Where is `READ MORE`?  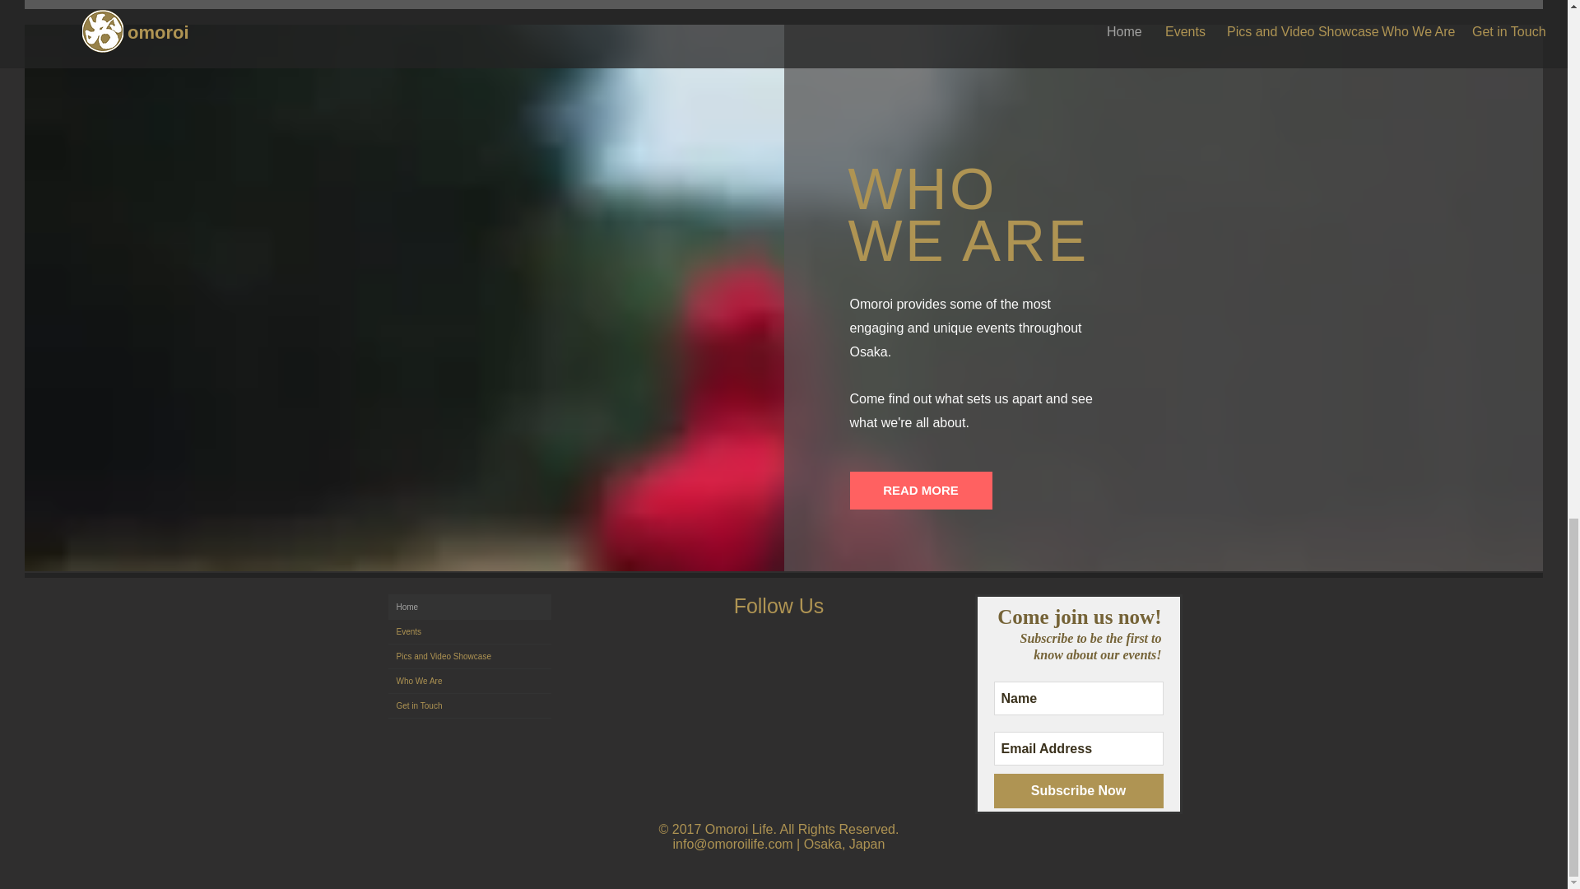
READ MORE is located at coordinates (920, 491).